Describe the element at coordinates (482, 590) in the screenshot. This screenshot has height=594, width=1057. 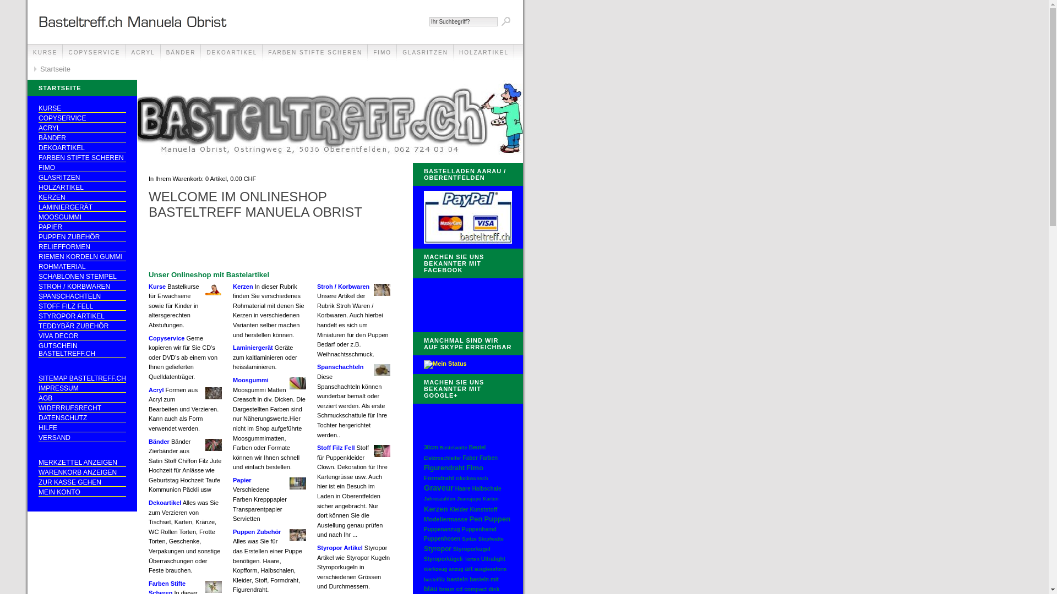
I see `compact disk` at that location.